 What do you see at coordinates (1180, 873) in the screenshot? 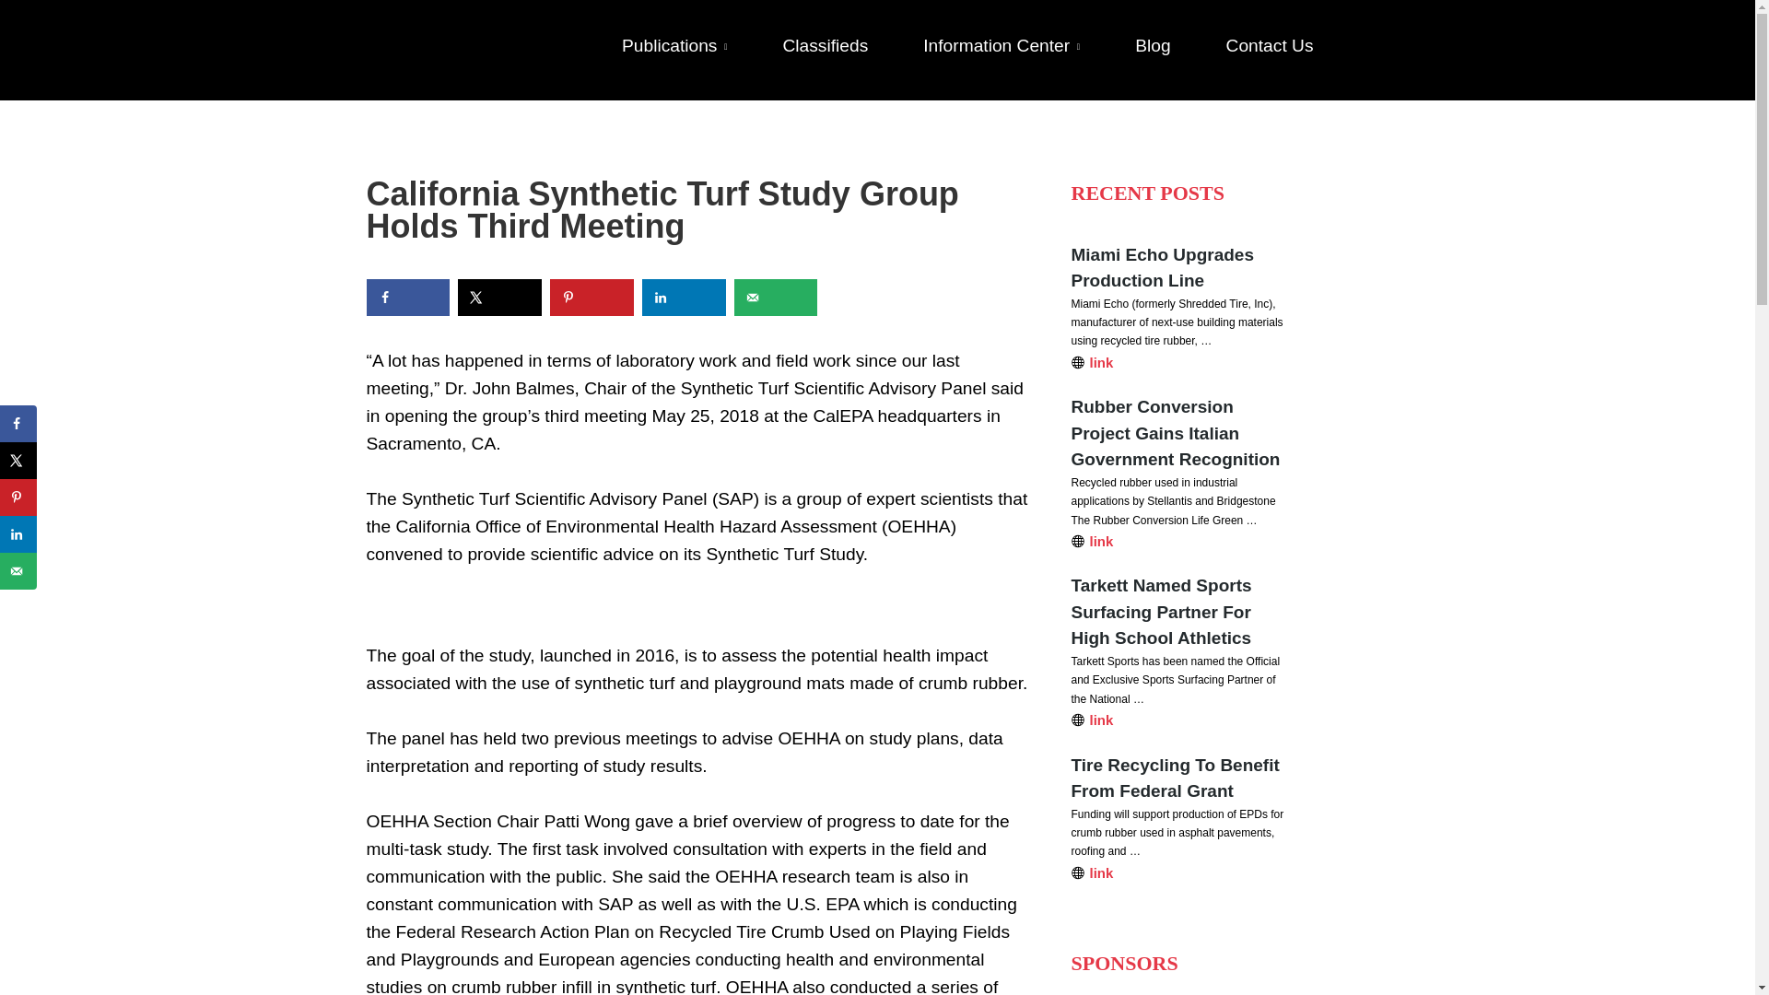
I see `link` at bounding box center [1180, 873].